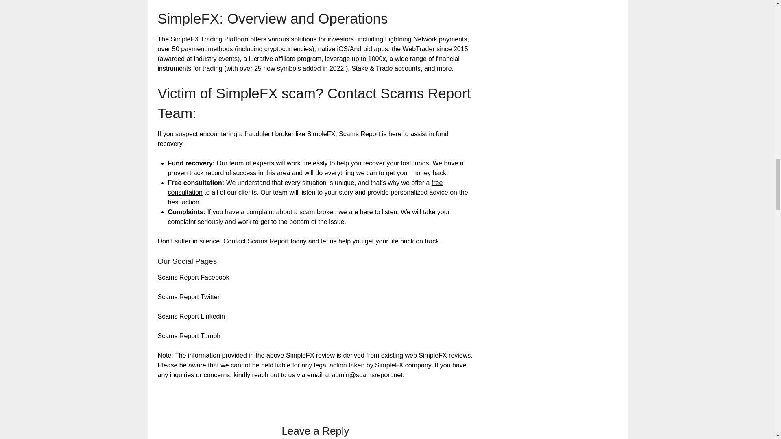 This screenshot has height=439, width=781. Describe the element at coordinates (305, 187) in the screenshot. I see `free consultation` at that location.